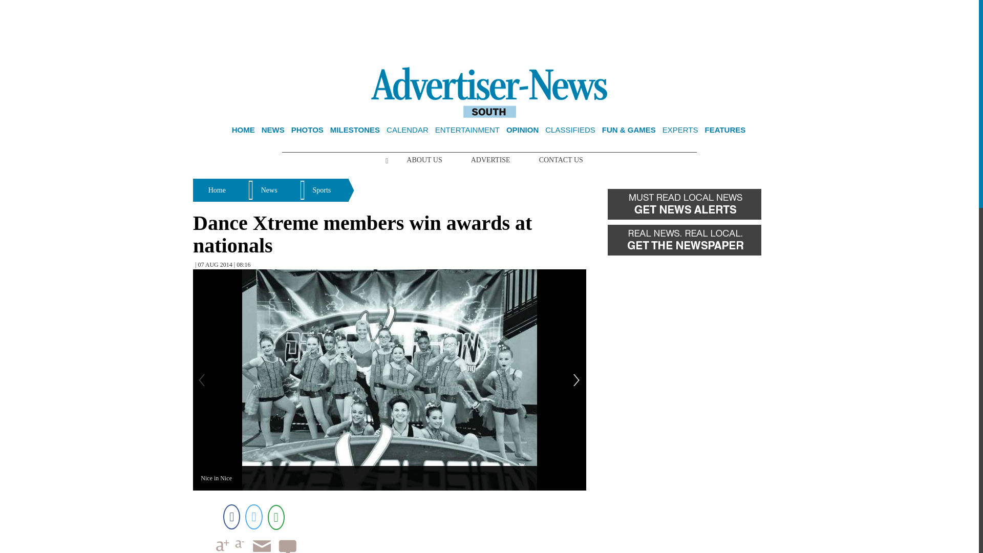 Image resolution: width=983 pixels, height=553 pixels. I want to click on OPINION, so click(522, 130).